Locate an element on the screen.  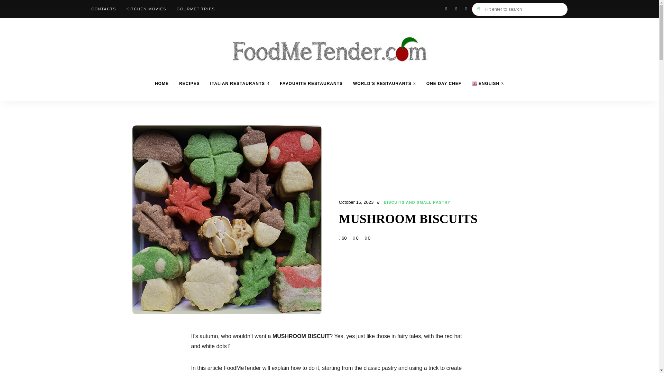
GOURMET TRIPS is located at coordinates (196, 9).